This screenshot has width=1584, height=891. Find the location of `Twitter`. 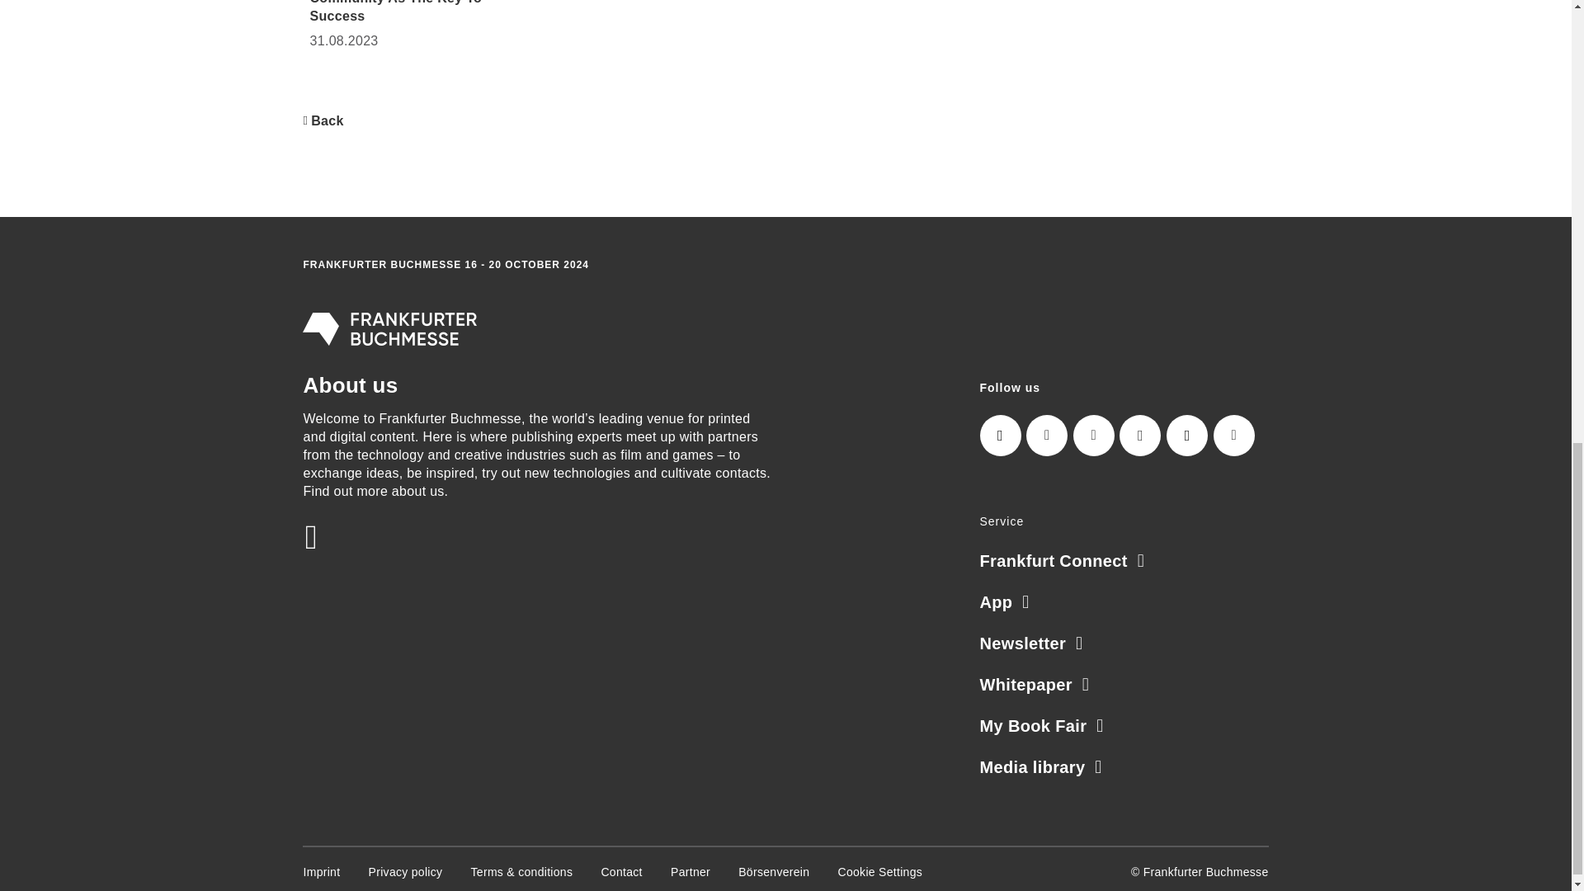

Twitter is located at coordinates (1094, 436).